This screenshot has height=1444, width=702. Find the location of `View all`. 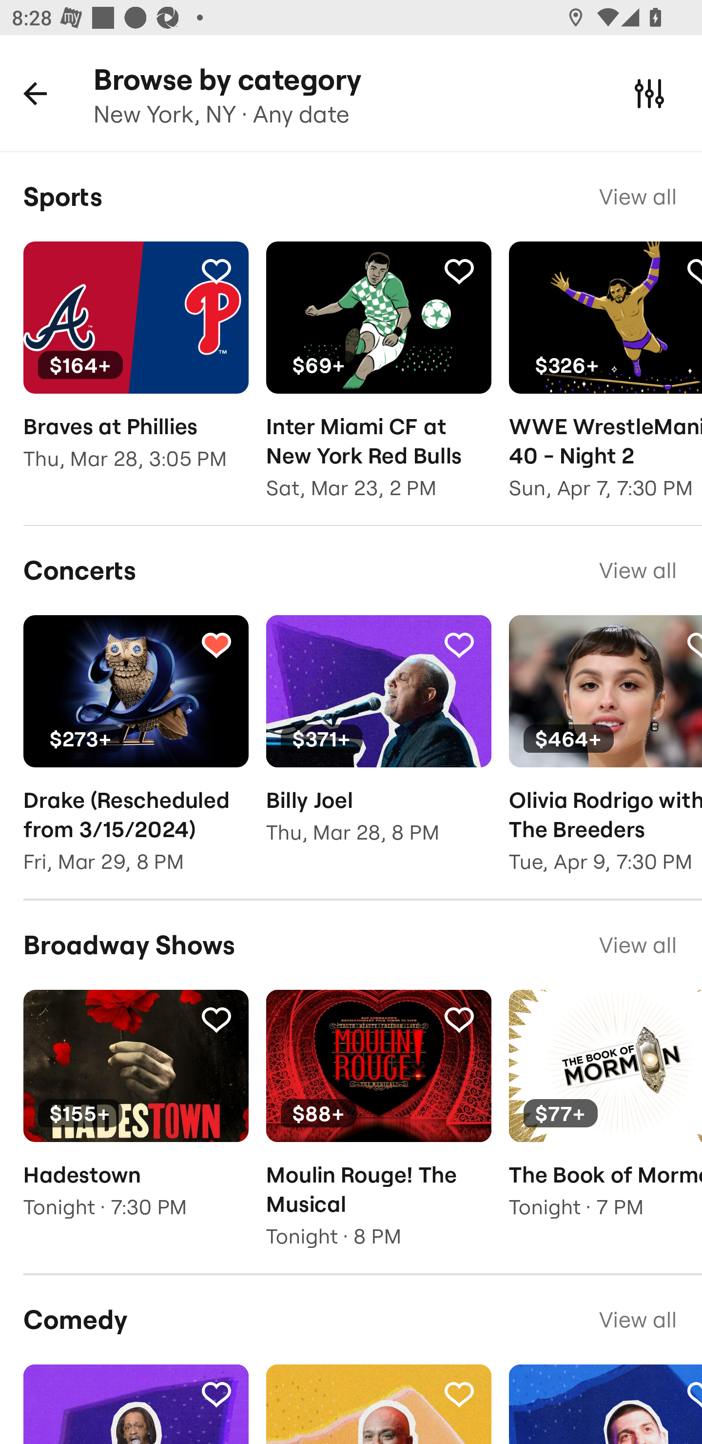

View all is located at coordinates (638, 570).